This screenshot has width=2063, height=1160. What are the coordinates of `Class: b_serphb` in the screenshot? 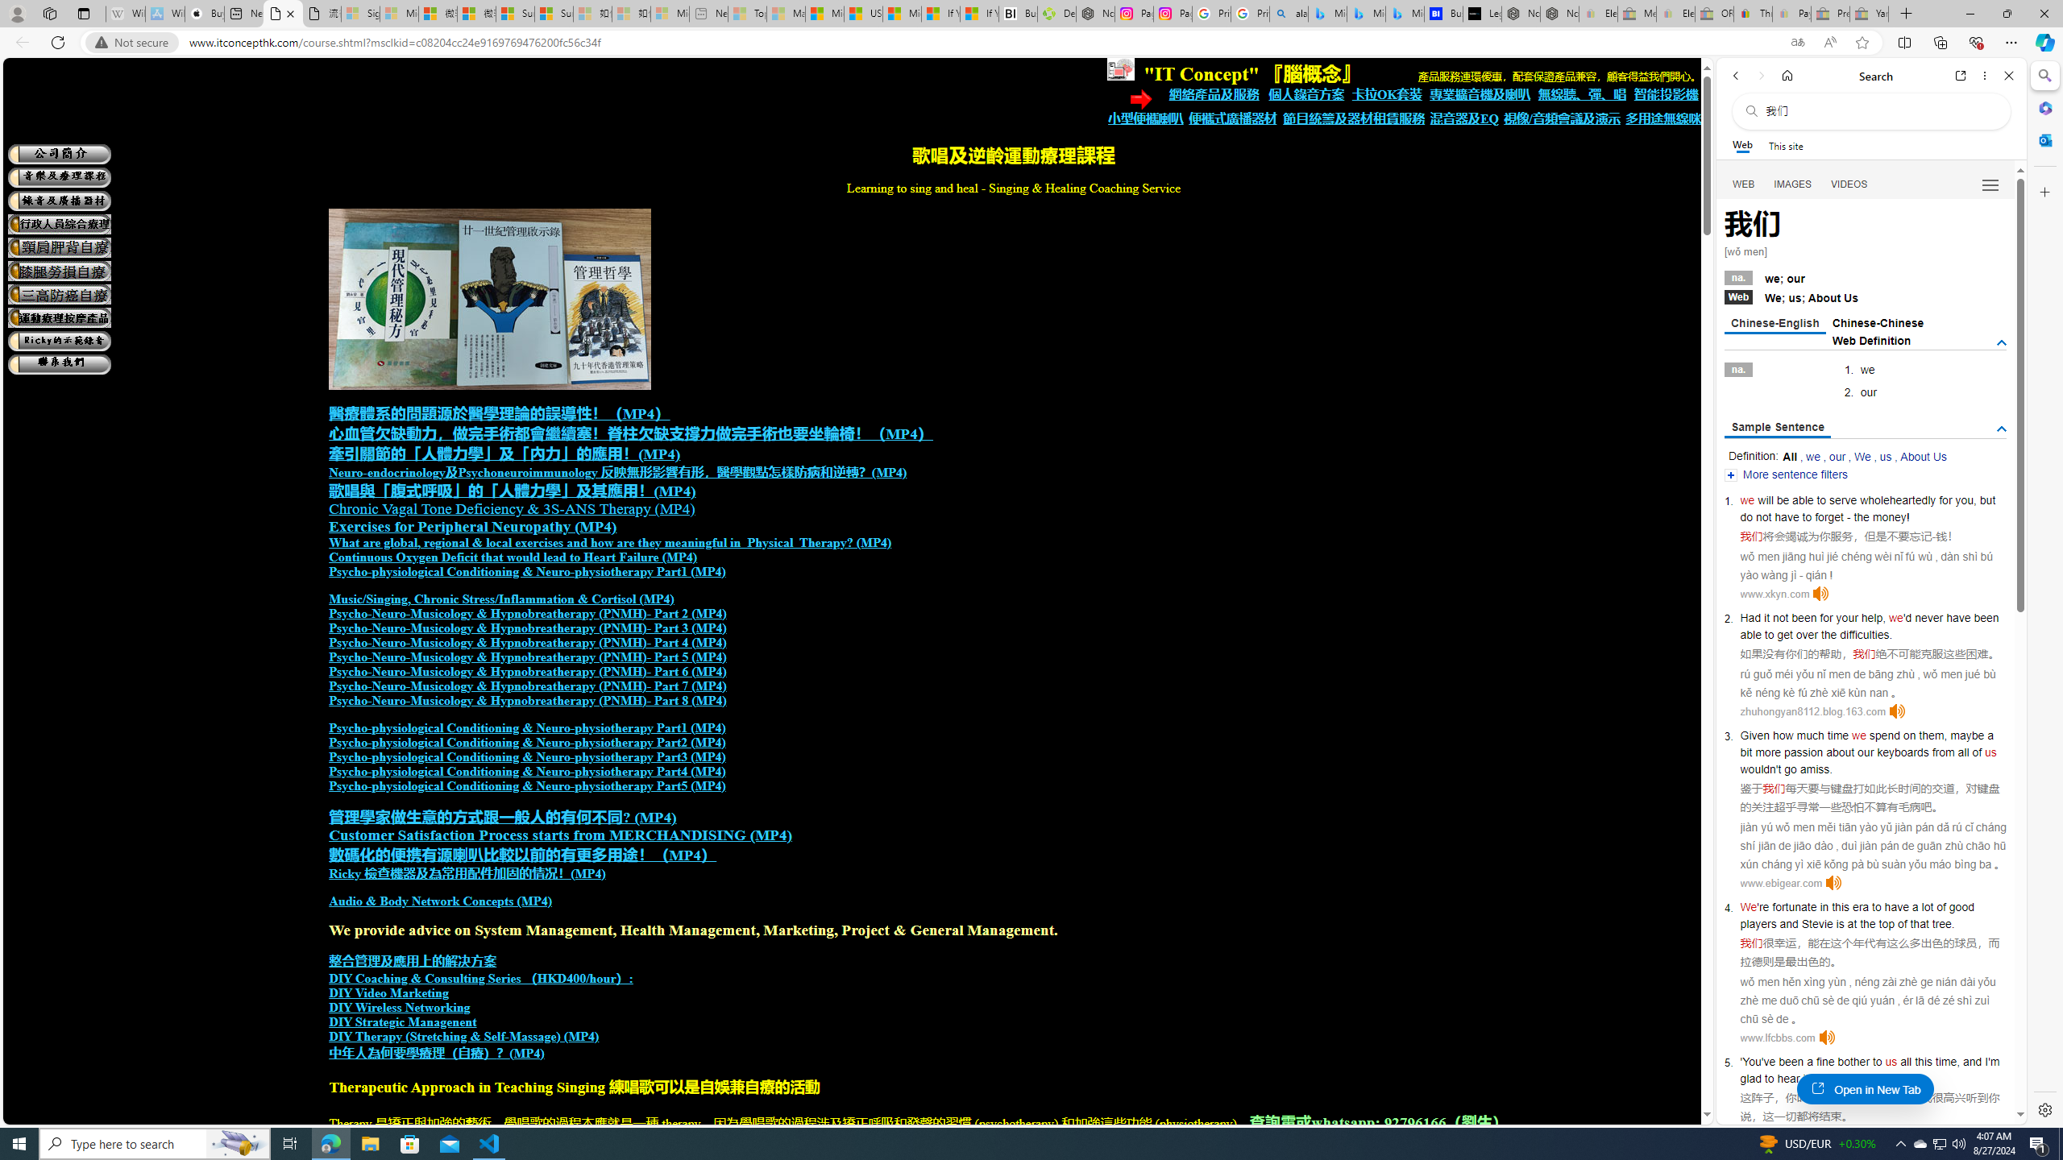 It's located at (1990, 185).